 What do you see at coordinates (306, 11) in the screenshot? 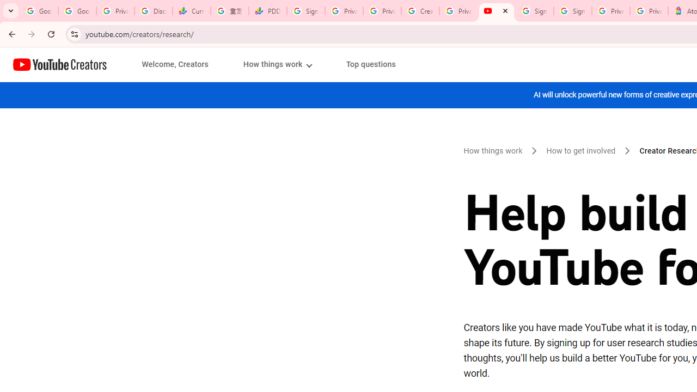
I see `Sign in - Google Accounts` at bounding box center [306, 11].